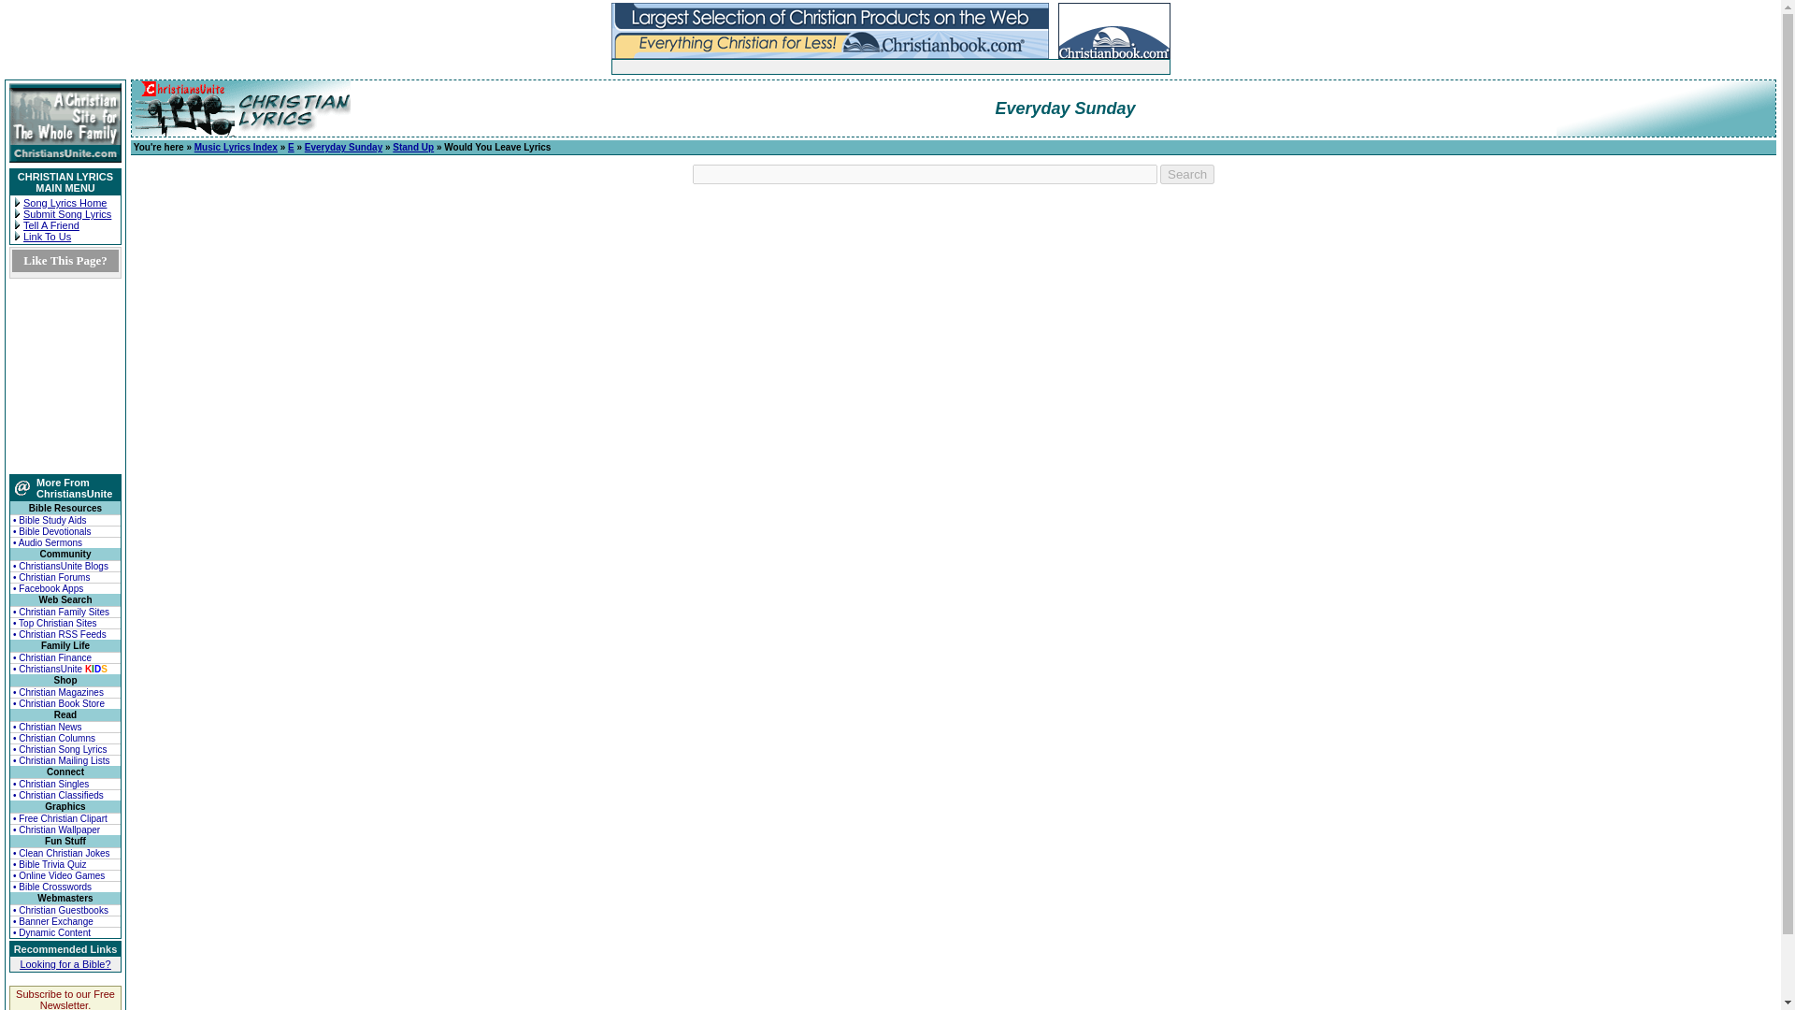  What do you see at coordinates (47, 237) in the screenshot?
I see `Link To Us` at bounding box center [47, 237].